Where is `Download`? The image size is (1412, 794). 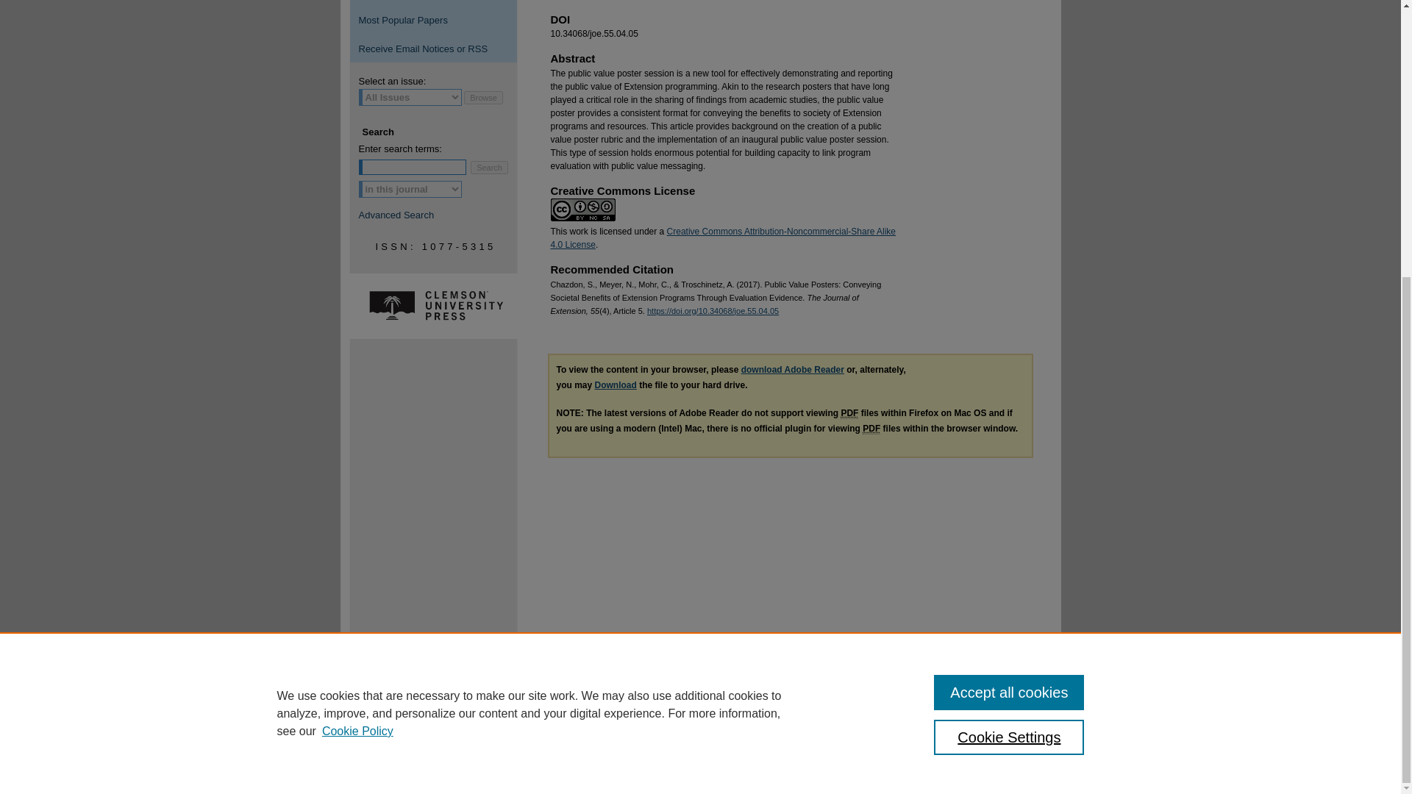
Download is located at coordinates (615, 385).